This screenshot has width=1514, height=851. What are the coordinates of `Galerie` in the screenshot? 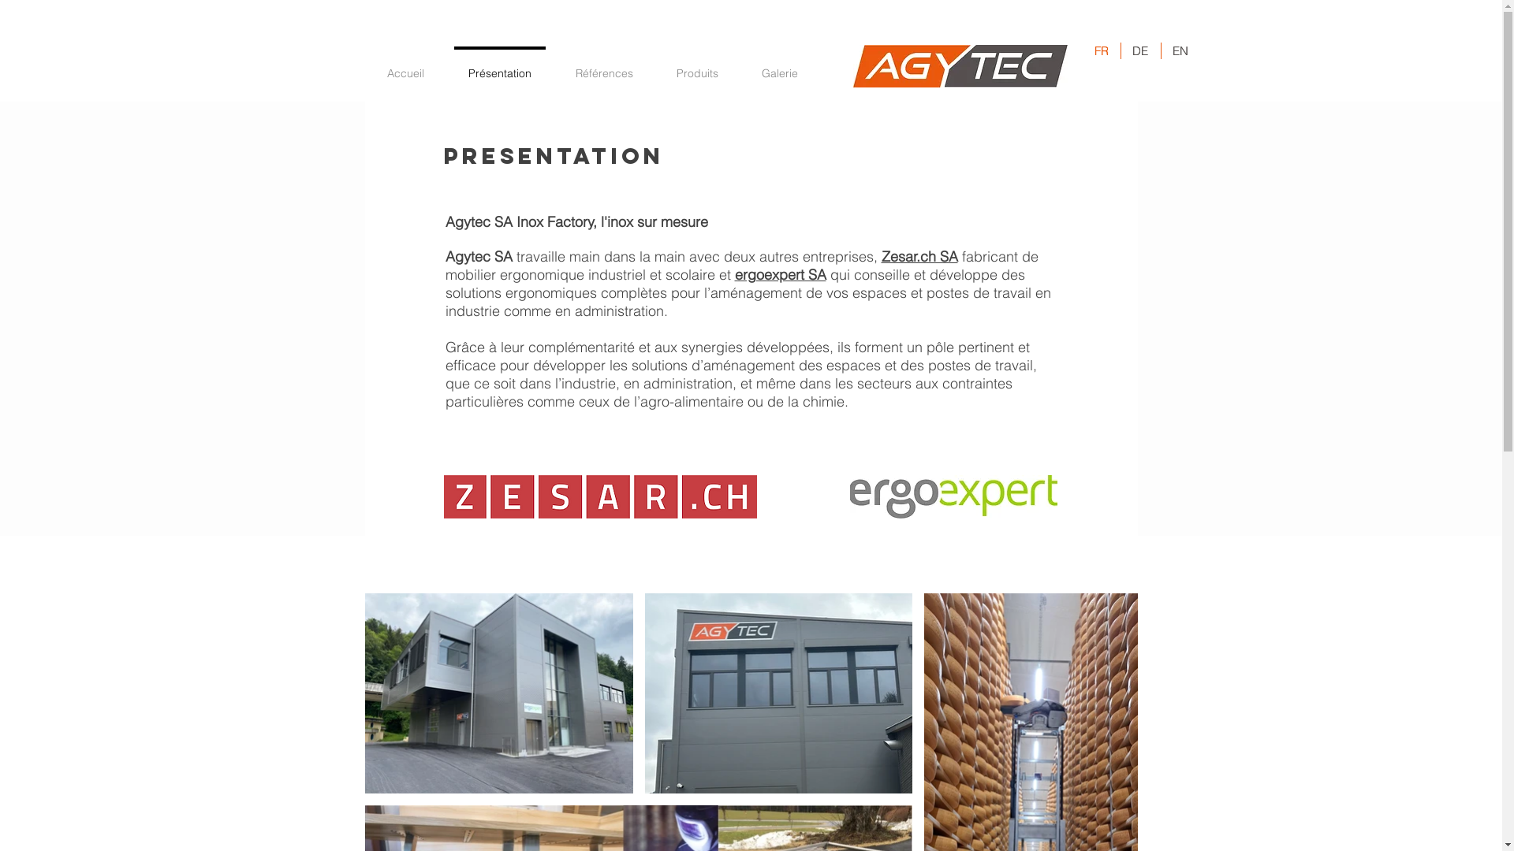 It's located at (779, 66).